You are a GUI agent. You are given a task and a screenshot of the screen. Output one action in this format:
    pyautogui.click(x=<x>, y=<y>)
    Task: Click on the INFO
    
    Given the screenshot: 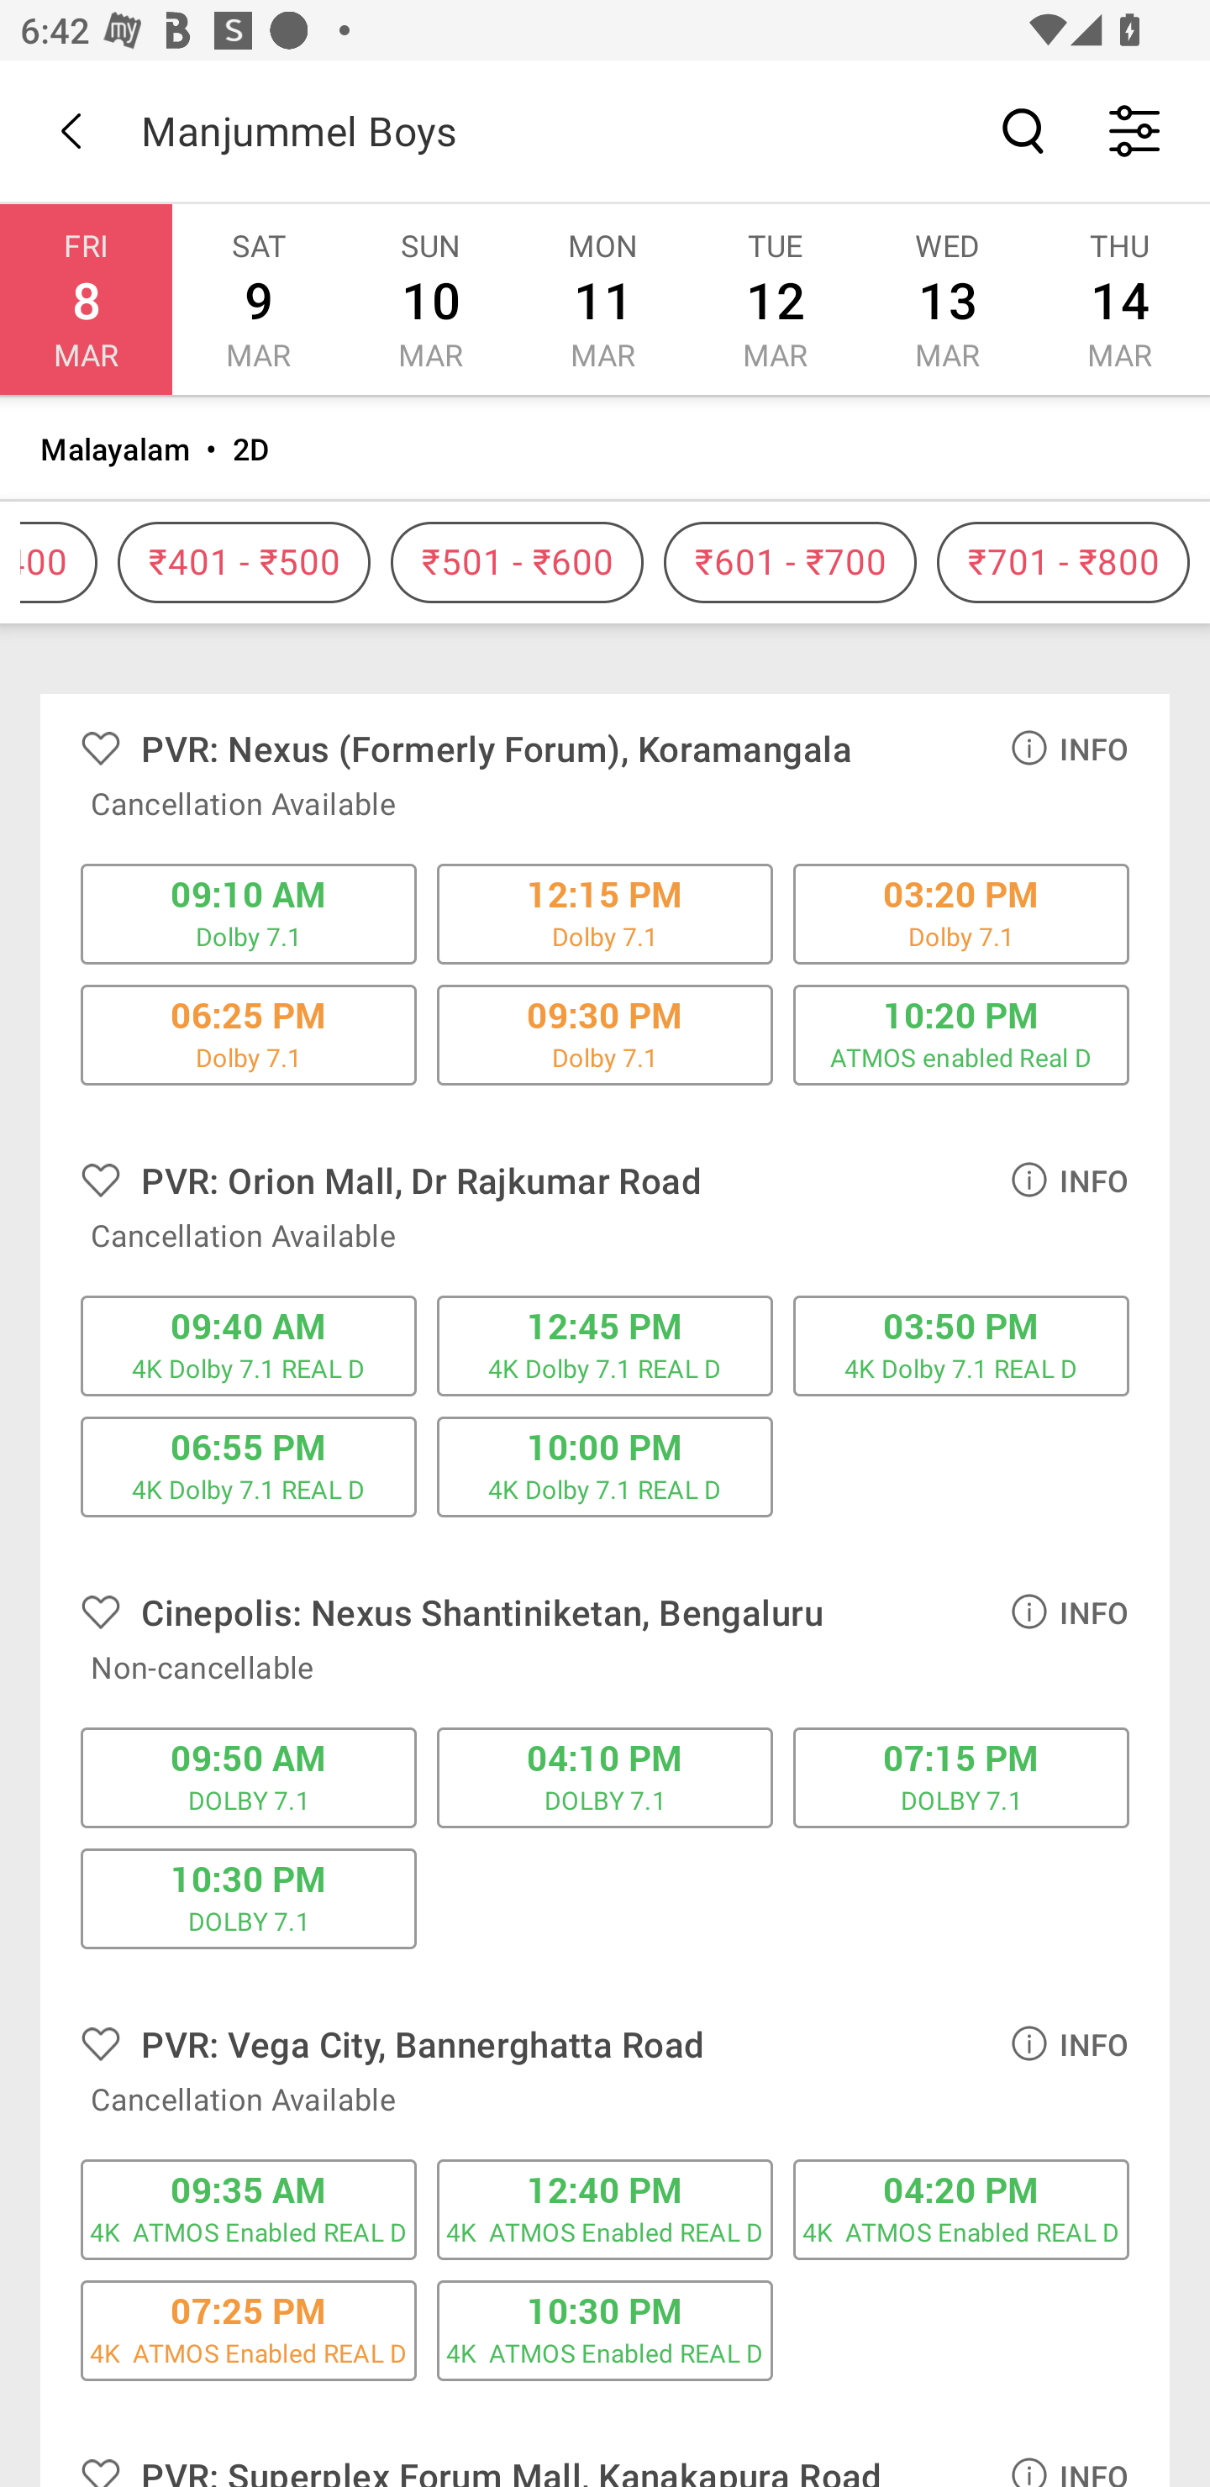 What is the action you would take?
    pyautogui.click(x=1069, y=2043)
    